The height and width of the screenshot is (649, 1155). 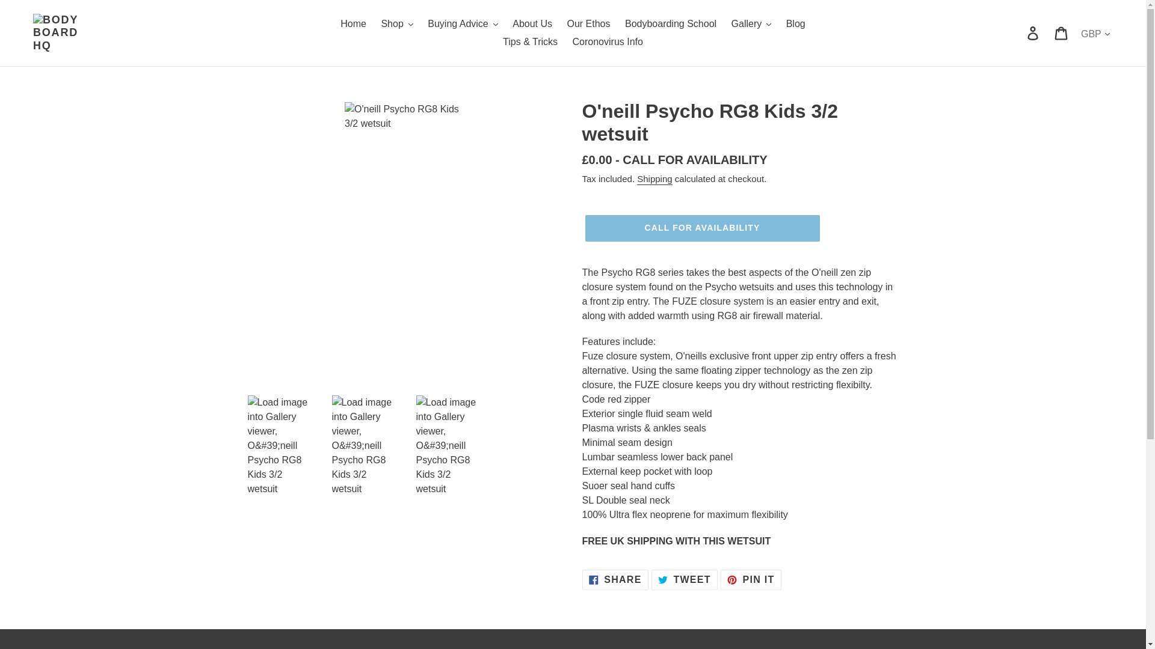 I want to click on Home, so click(x=353, y=24).